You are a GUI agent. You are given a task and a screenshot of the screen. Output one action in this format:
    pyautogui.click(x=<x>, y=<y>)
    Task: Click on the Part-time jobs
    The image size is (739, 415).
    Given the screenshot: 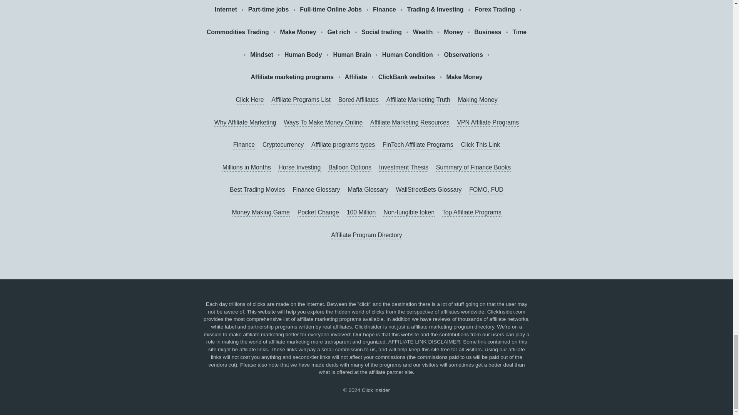 What is the action you would take?
    pyautogui.click(x=269, y=9)
    